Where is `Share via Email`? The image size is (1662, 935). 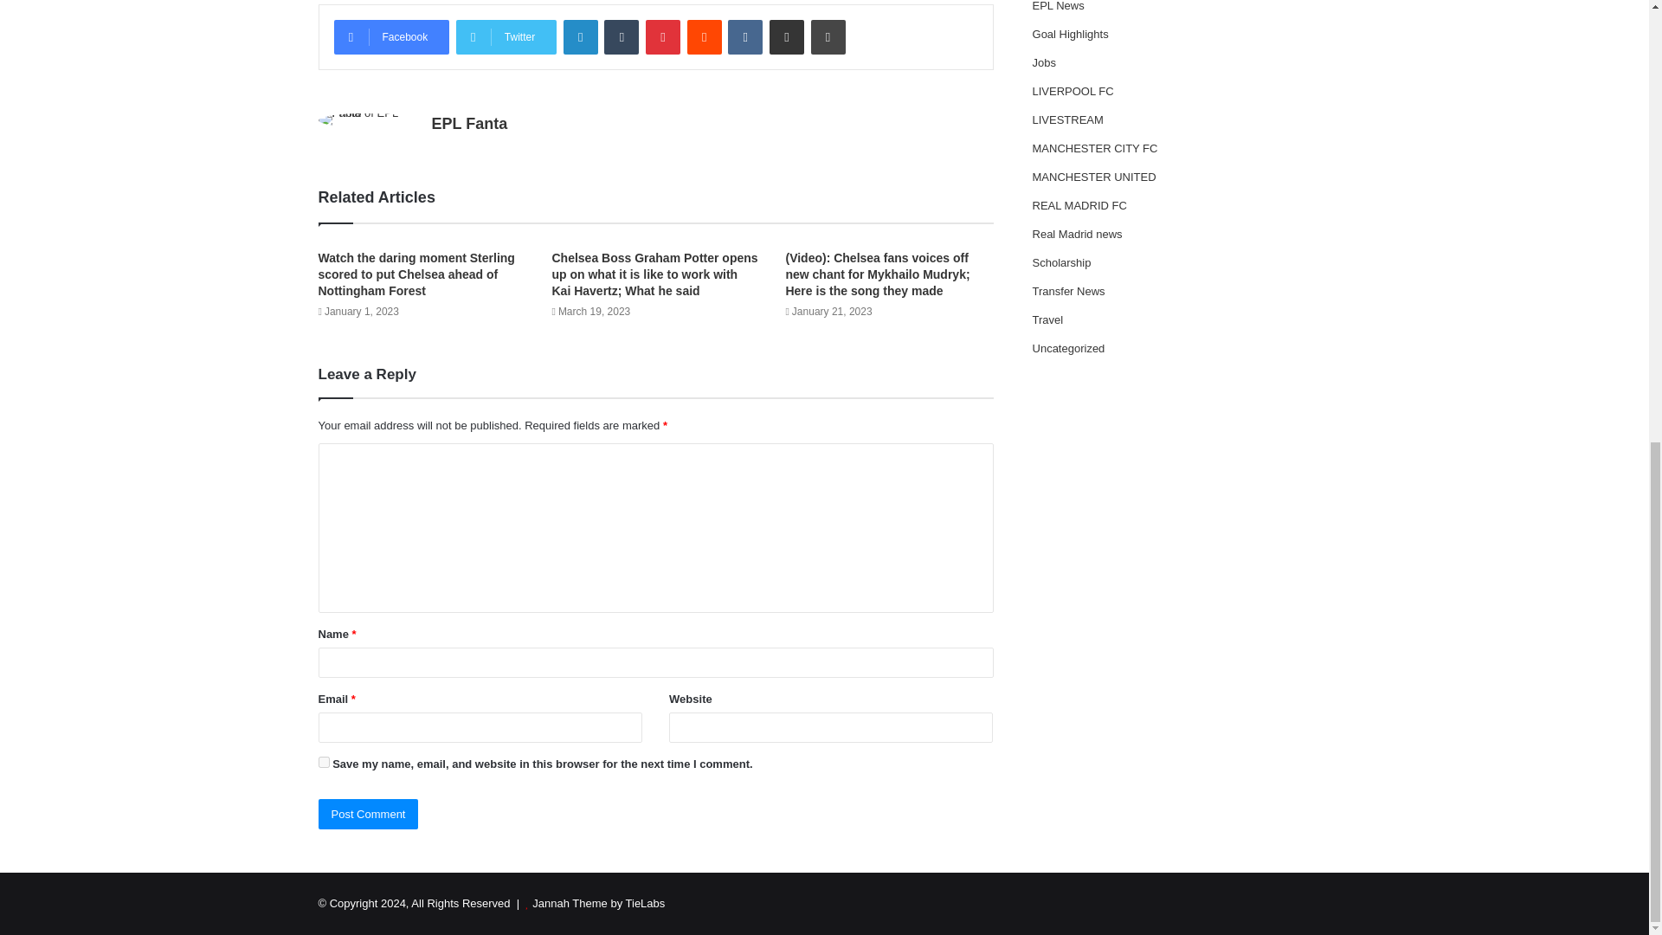 Share via Email is located at coordinates (786, 36).